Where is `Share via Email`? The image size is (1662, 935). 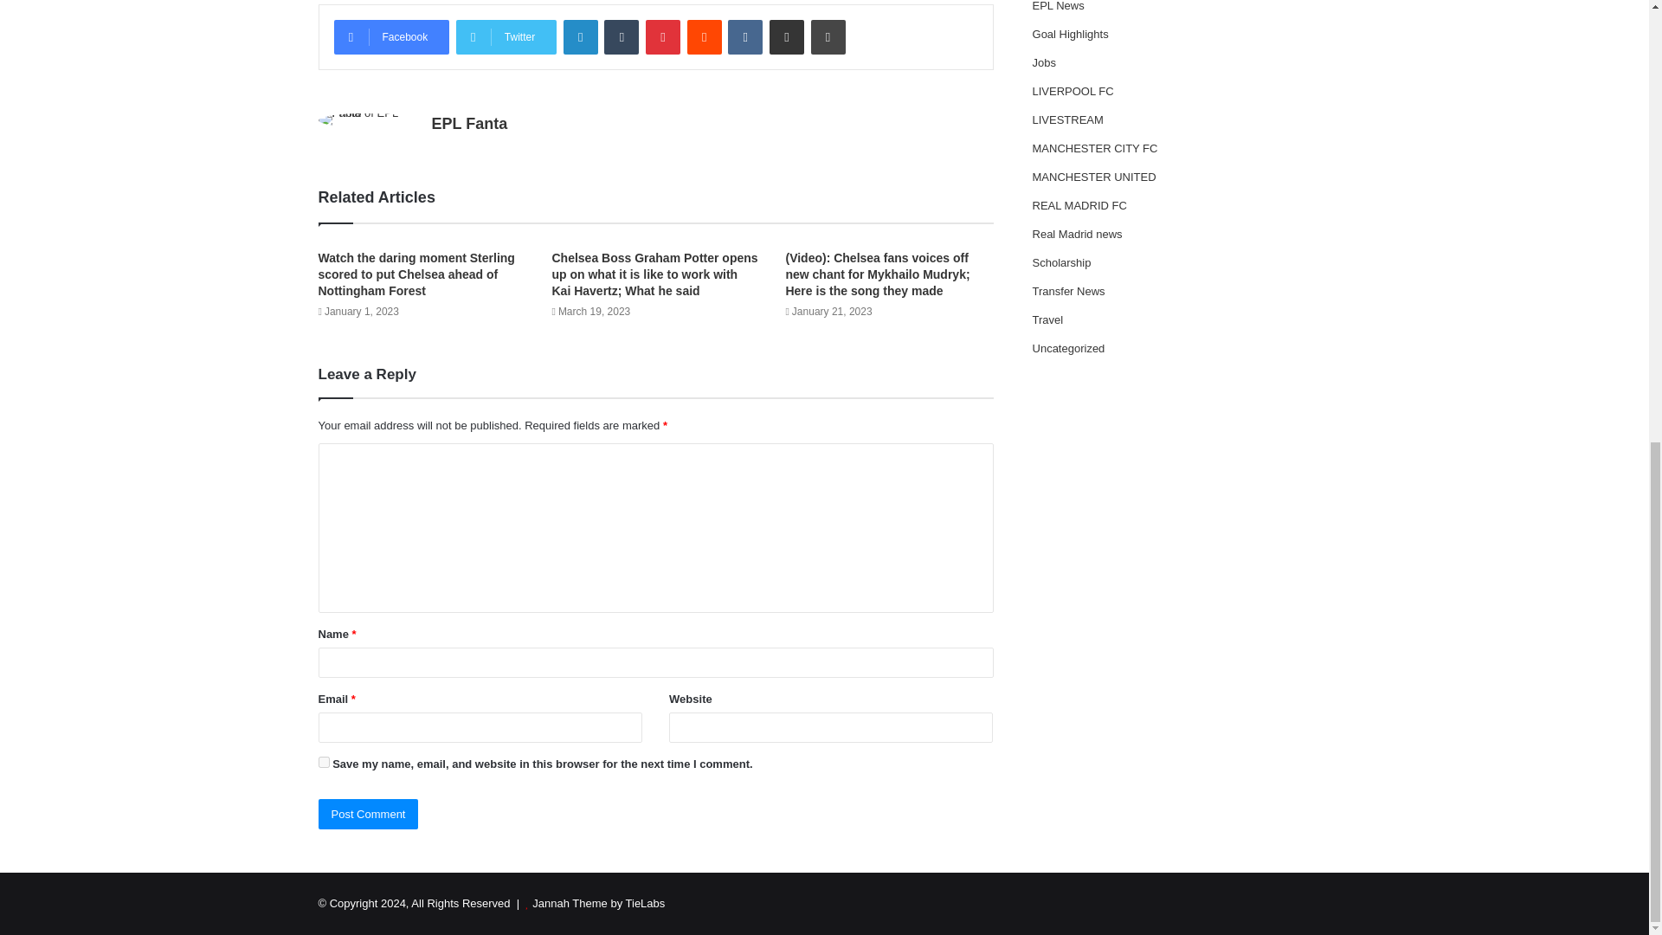 Share via Email is located at coordinates (786, 36).